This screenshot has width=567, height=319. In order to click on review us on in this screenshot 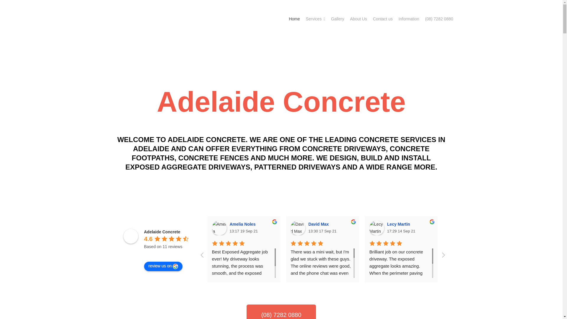, I will do `click(163, 266)`.